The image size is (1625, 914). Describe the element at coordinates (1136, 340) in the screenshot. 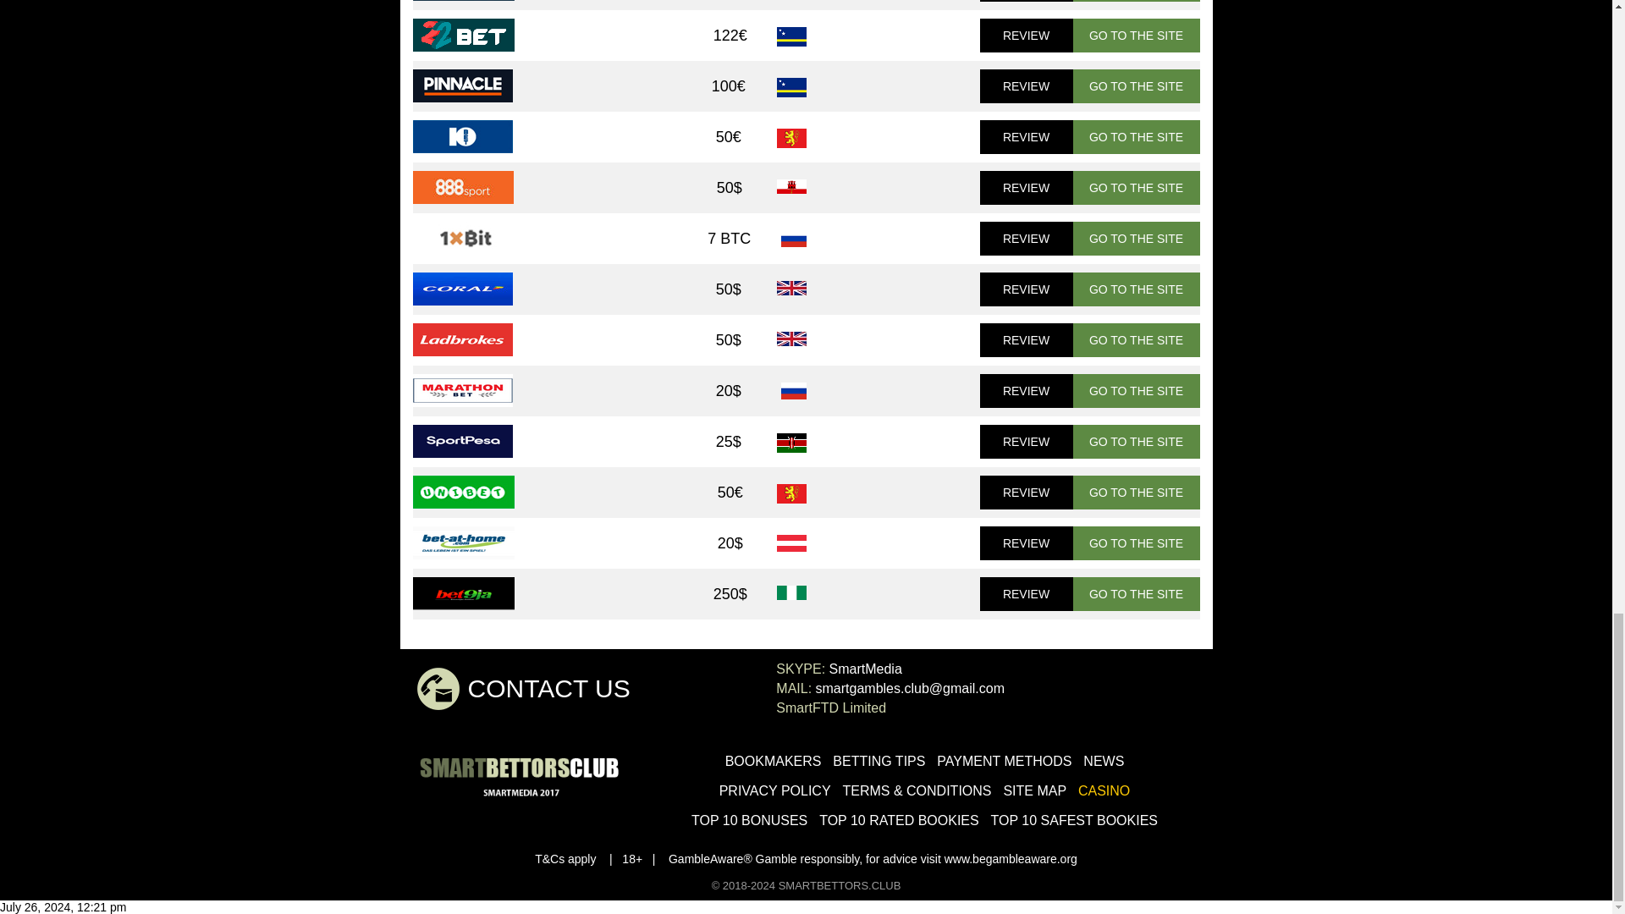

I see `GO TO THE SITE` at that location.